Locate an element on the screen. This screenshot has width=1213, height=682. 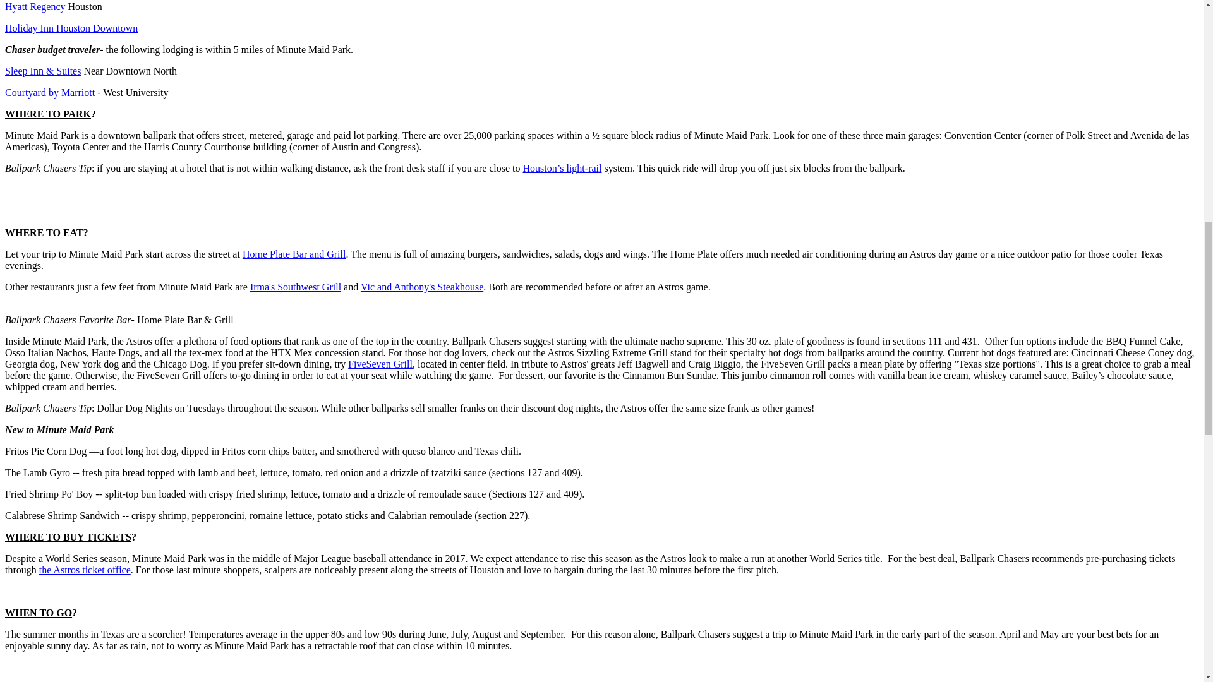
Holiday Inn Houston Downtown is located at coordinates (71, 28).